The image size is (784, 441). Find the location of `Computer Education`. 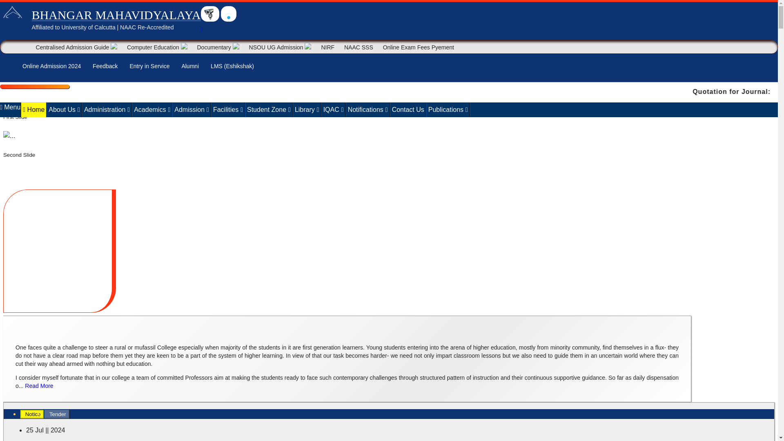

Computer Education is located at coordinates (157, 47).